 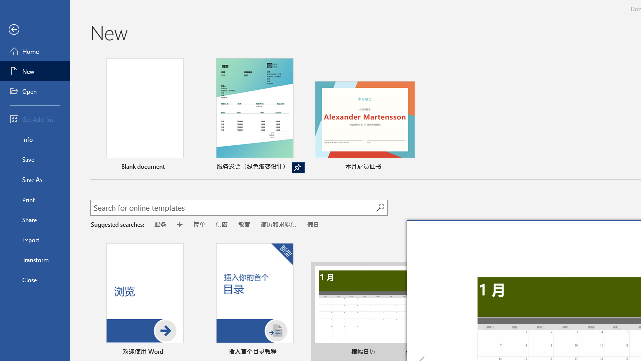 What do you see at coordinates (35, 200) in the screenshot?
I see `Print` at bounding box center [35, 200].